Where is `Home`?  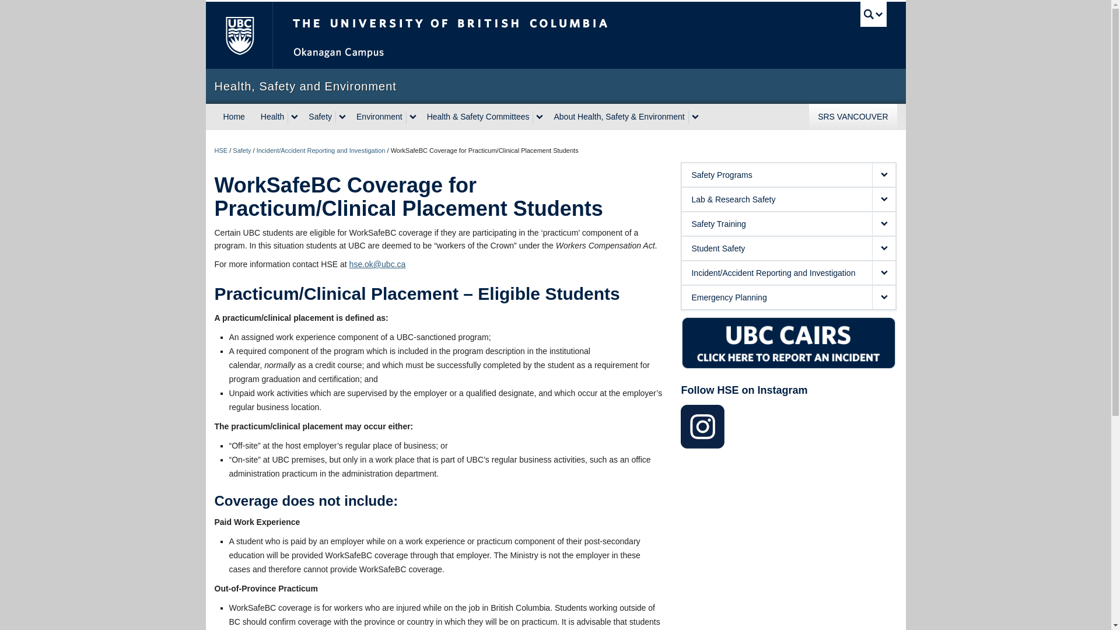 Home is located at coordinates (235, 117).